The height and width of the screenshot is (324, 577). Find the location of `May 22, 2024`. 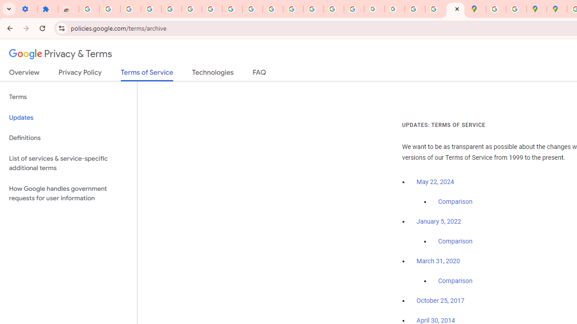

May 22, 2024 is located at coordinates (435, 182).